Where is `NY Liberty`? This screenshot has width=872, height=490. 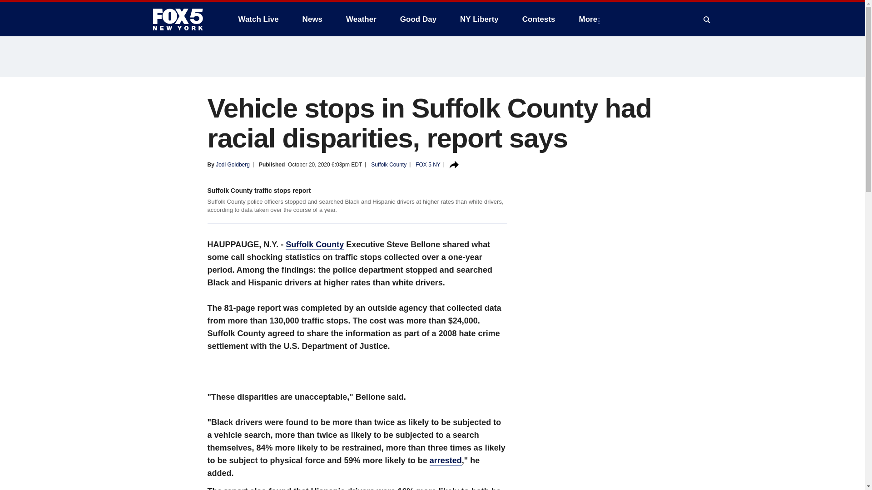 NY Liberty is located at coordinates (479, 19).